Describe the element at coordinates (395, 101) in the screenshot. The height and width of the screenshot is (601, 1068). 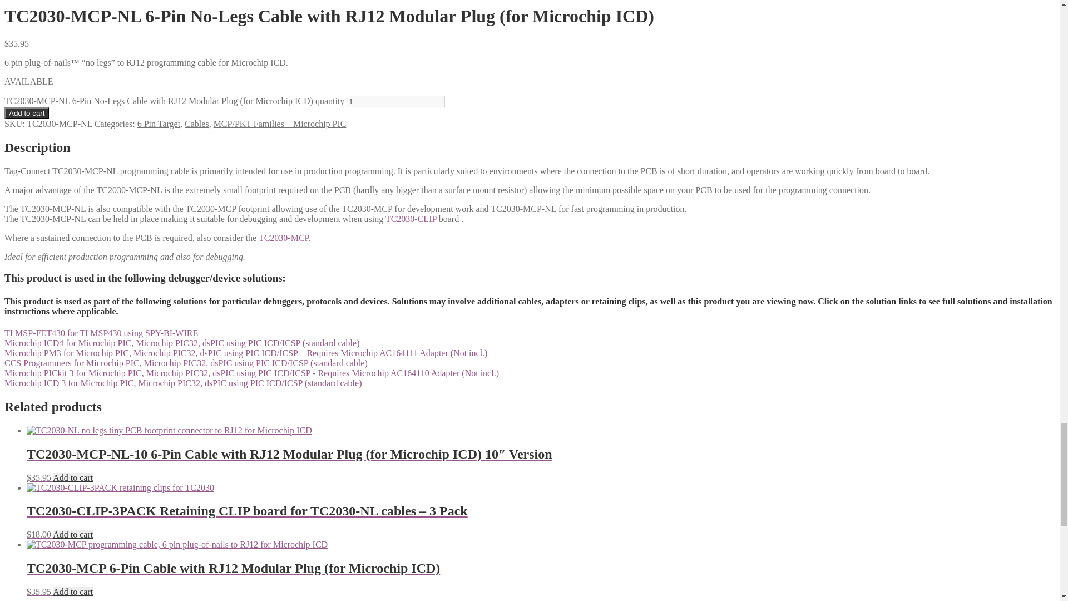
I see `1` at that location.